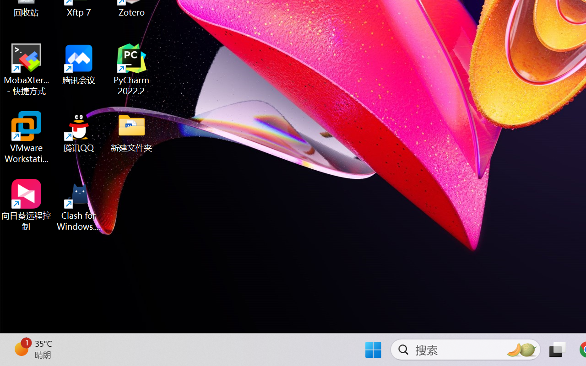 The width and height of the screenshot is (586, 366). What do you see at coordinates (27, 137) in the screenshot?
I see `VMware Workstation Pro` at bounding box center [27, 137].